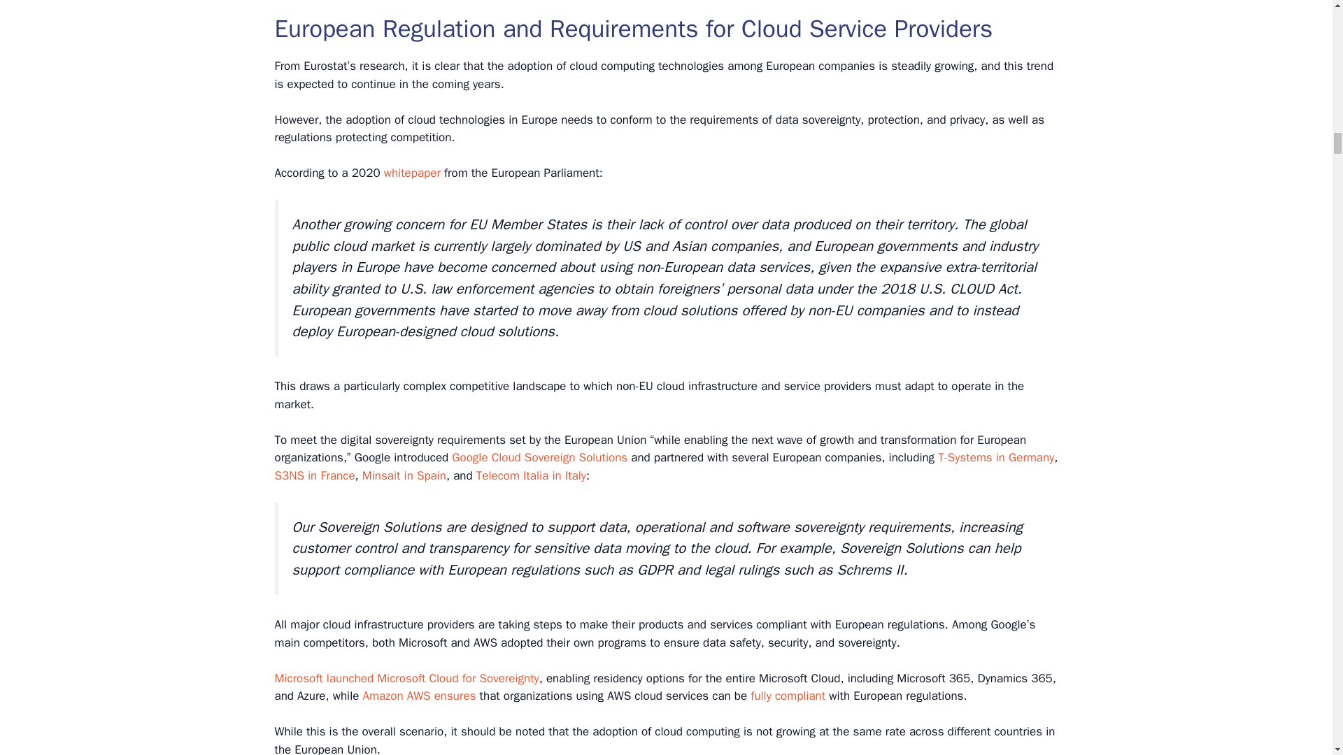 The image size is (1343, 755). Describe the element at coordinates (996, 457) in the screenshot. I see `T-Systems in Germany` at that location.